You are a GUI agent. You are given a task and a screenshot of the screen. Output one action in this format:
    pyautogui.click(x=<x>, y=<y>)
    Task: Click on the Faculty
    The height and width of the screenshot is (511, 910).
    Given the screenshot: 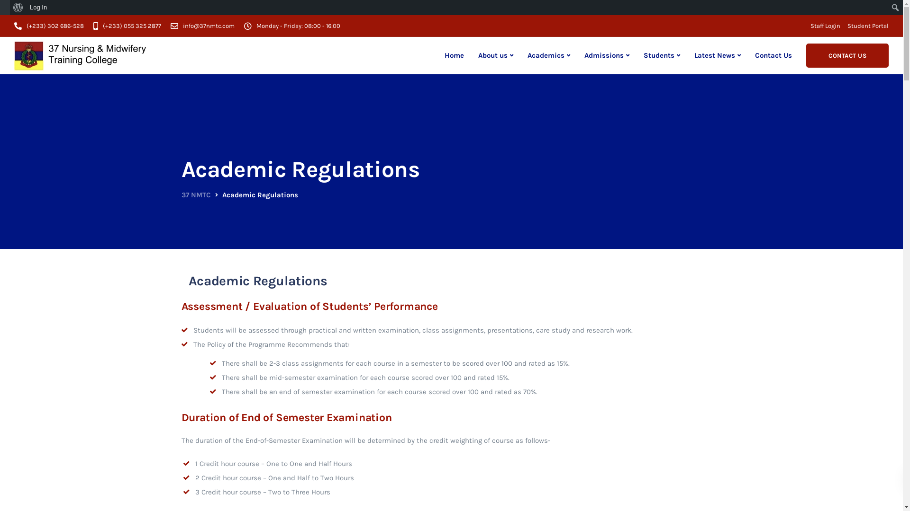 What is the action you would take?
    pyautogui.click(x=335, y=446)
    